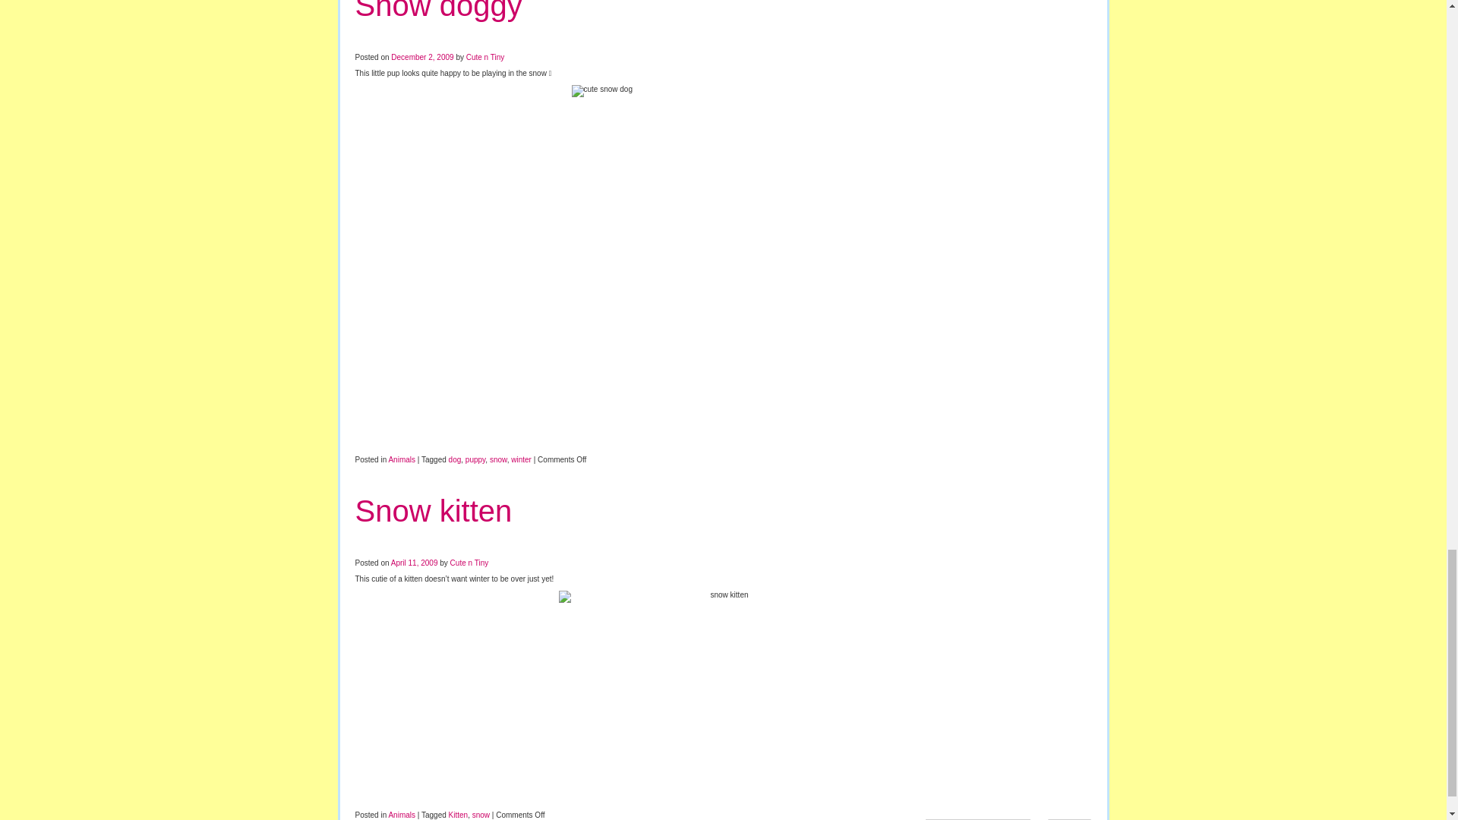  Describe the element at coordinates (469, 563) in the screenshot. I see `View all posts by Cute n Tiny` at that location.